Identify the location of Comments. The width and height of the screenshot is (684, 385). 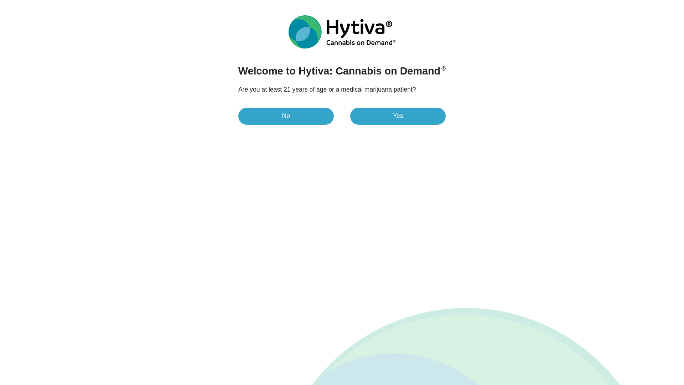
(412, 129).